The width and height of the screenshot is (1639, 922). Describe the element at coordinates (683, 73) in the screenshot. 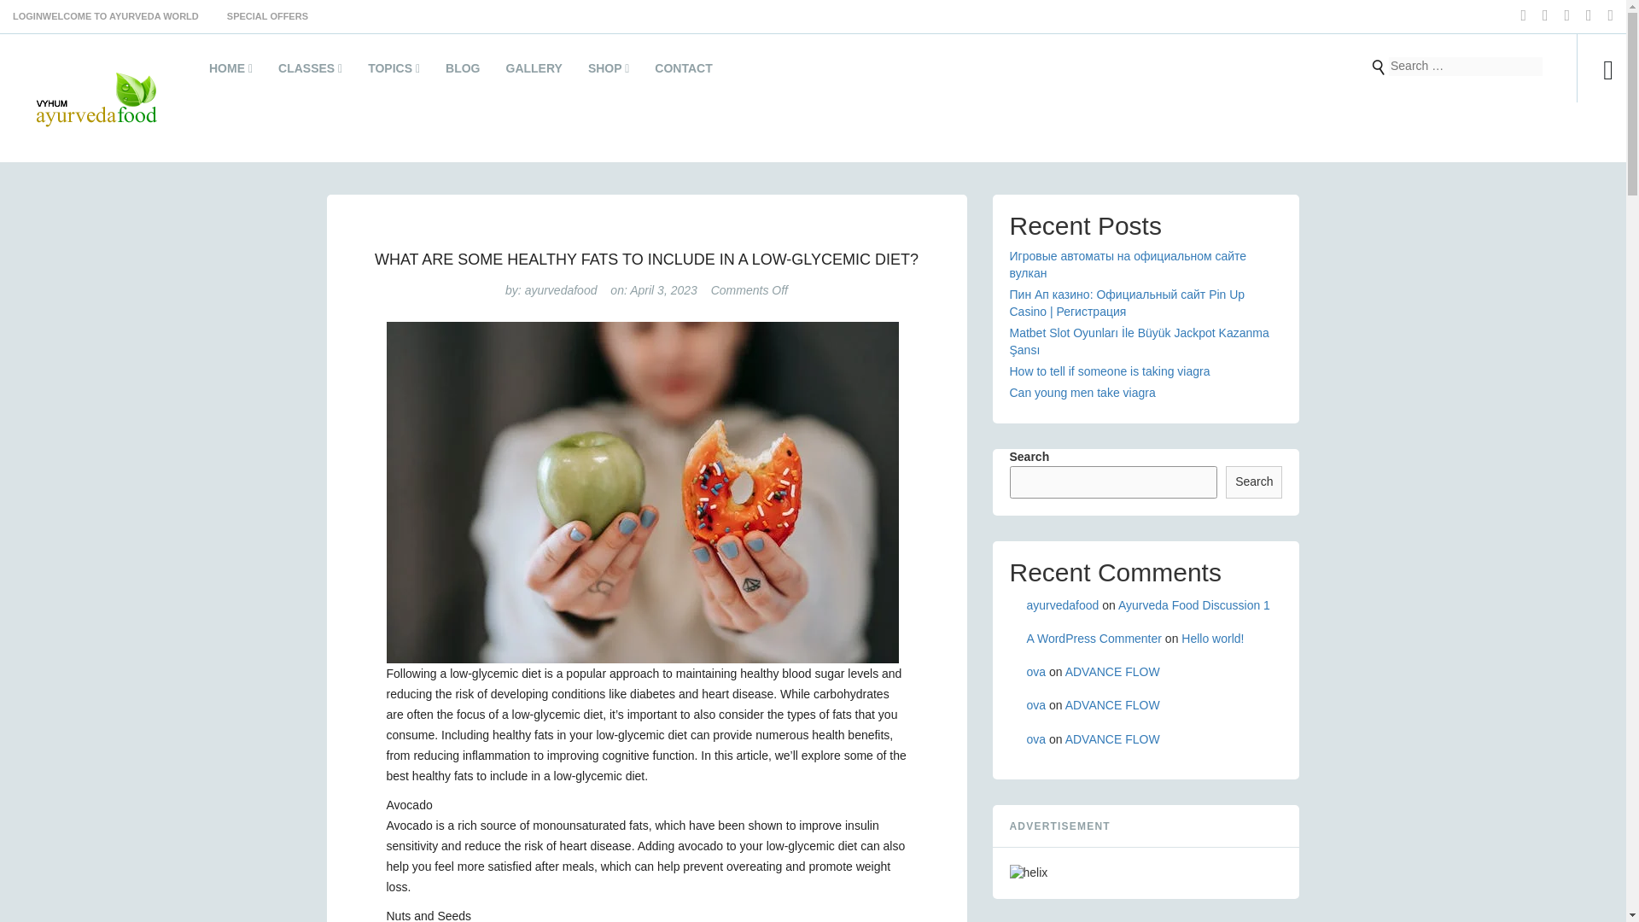

I see `CONTACT` at that location.